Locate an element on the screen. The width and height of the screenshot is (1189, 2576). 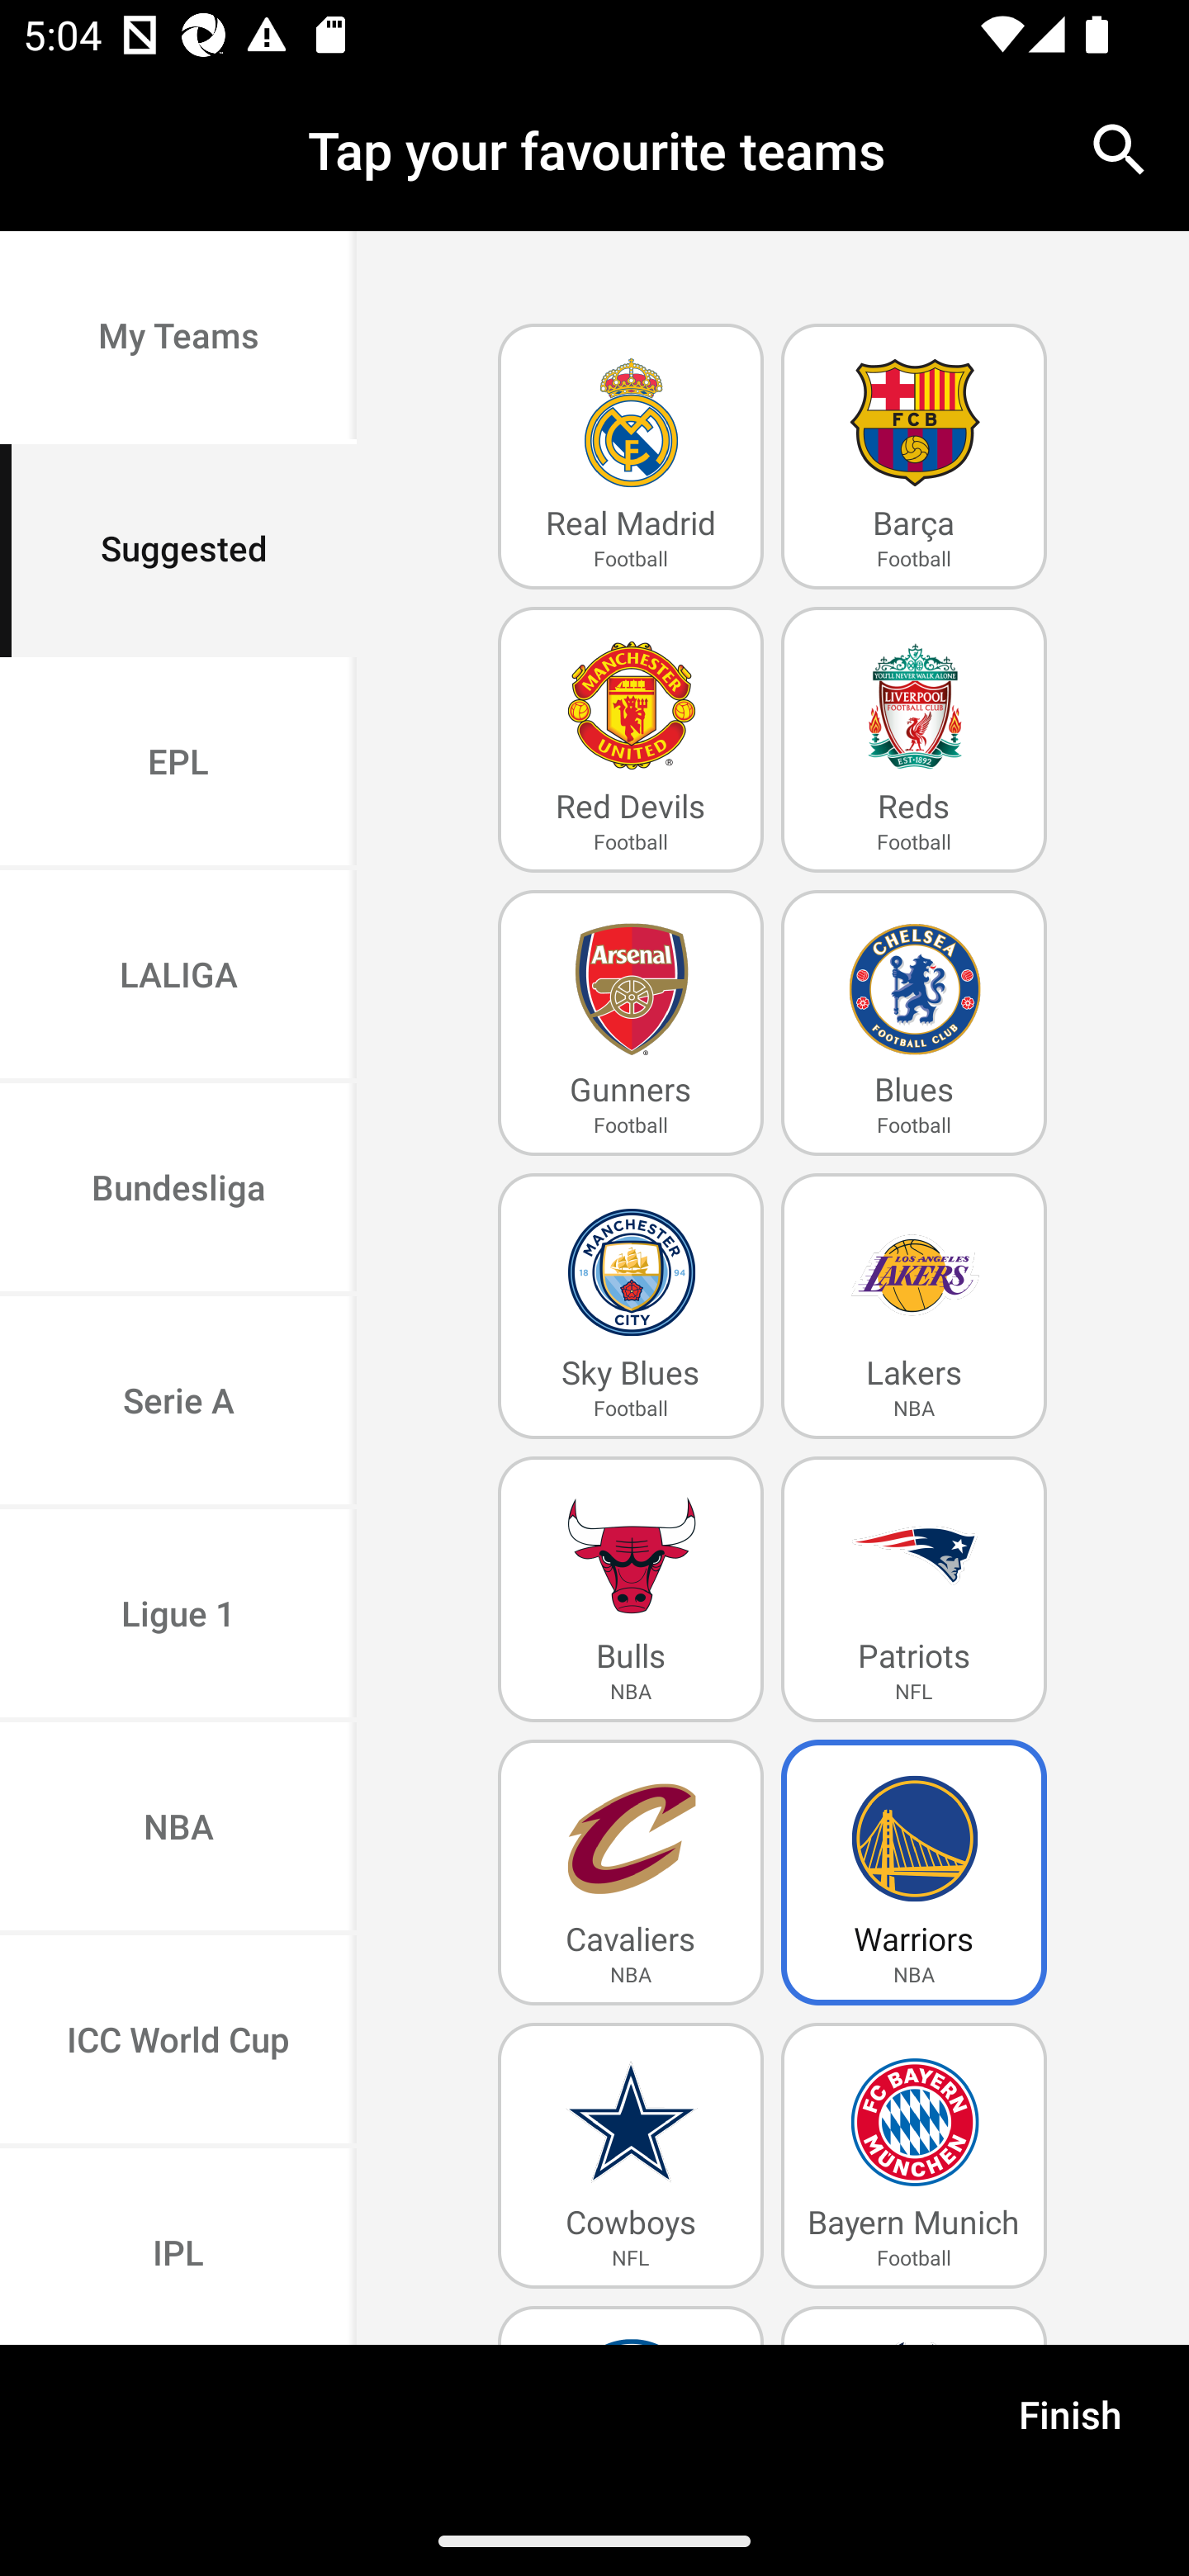
Bundesliga is located at coordinates (178, 1191).